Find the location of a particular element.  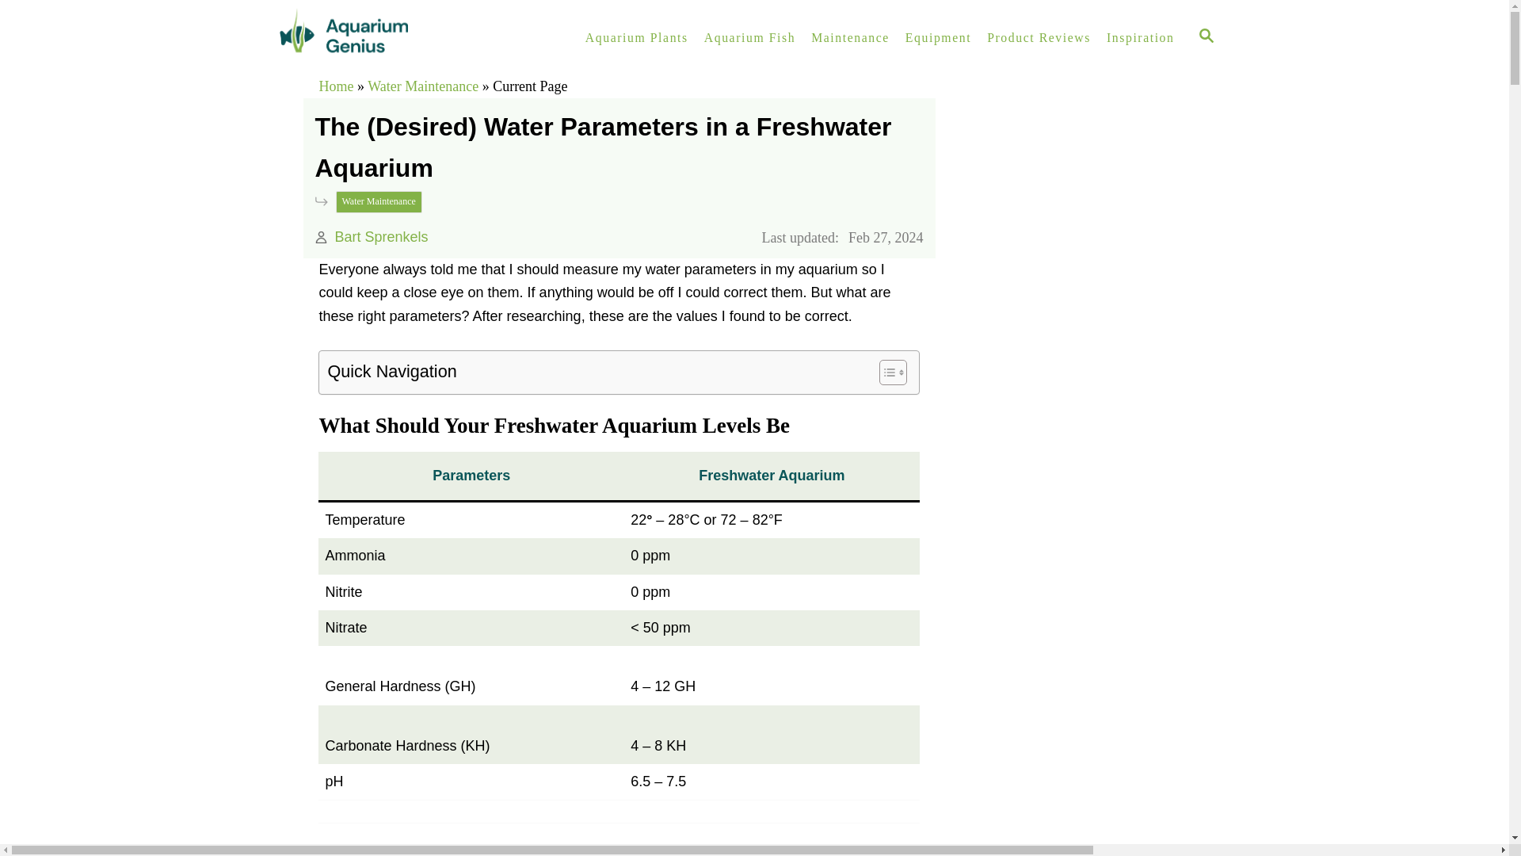

Equipment is located at coordinates (938, 38).